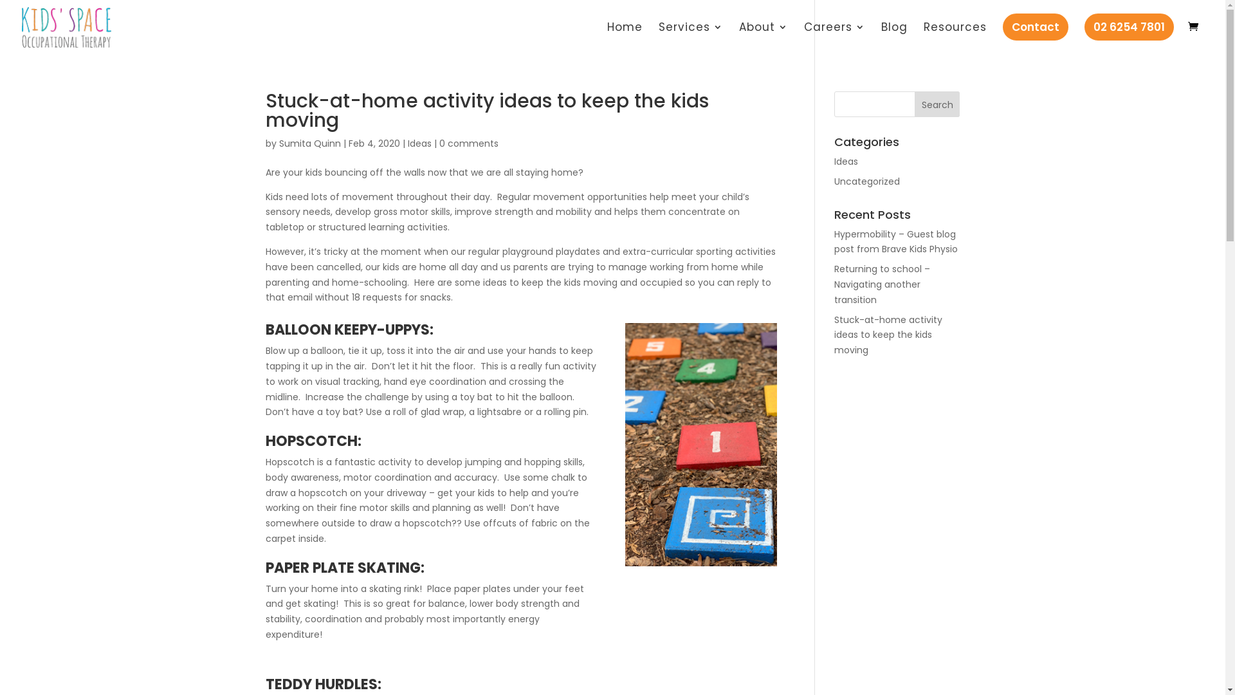 The width and height of the screenshot is (1235, 695). Describe the element at coordinates (835, 37) in the screenshot. I see `Careers` at that location.